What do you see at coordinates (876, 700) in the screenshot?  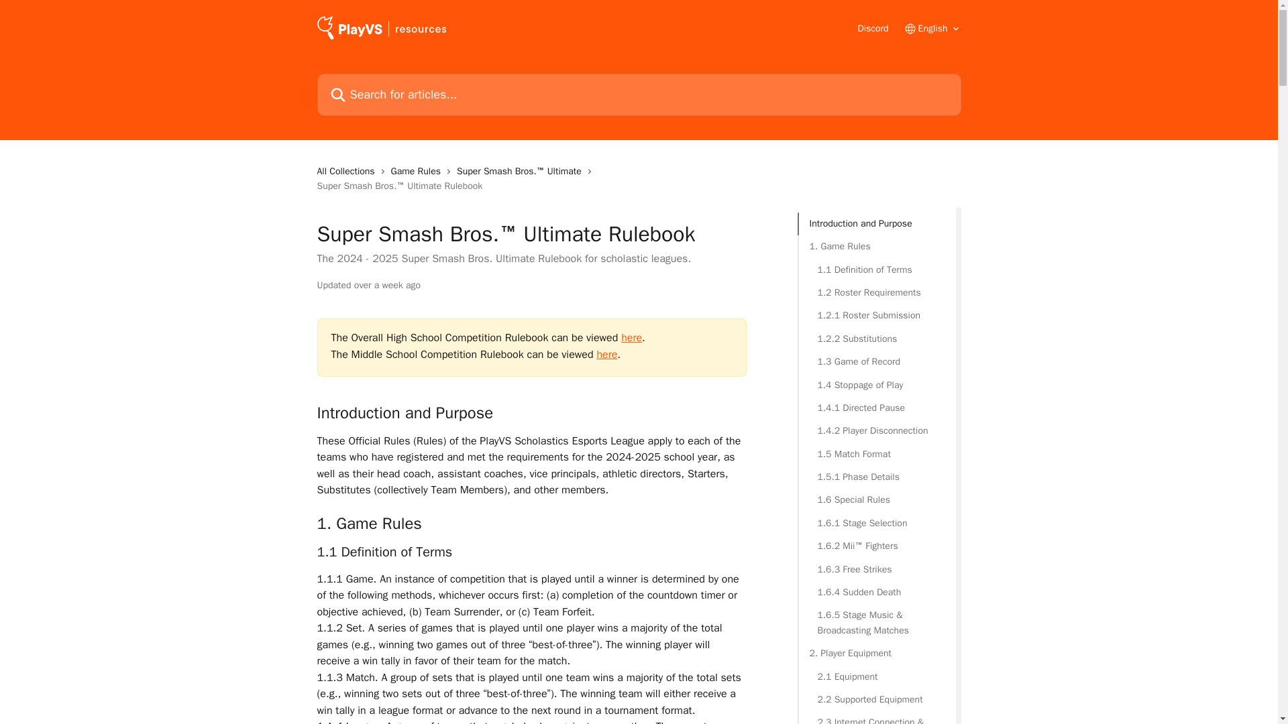 I see `2.2 Supported Equipment` at bounding box center [876, 700].